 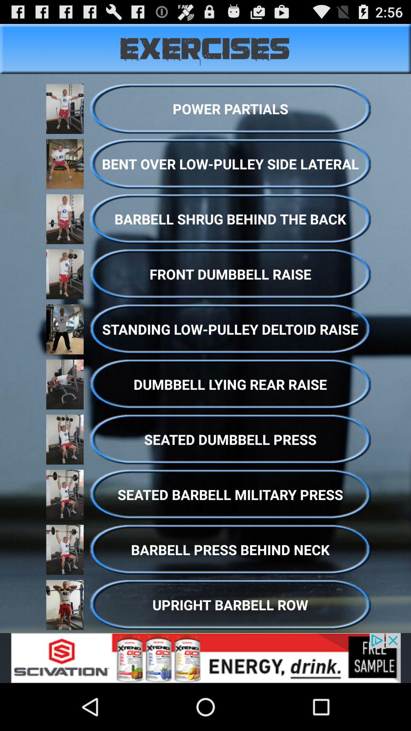 I want to click on visit advertisement, so click(x=205, y=658).